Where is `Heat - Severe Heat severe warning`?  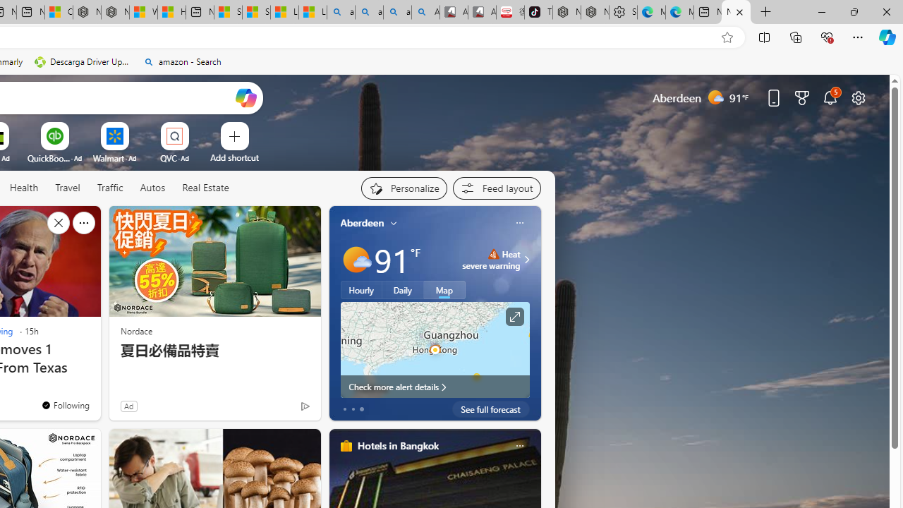 Heat - Severe Heat severe warning is located at coordinates (491, 260).